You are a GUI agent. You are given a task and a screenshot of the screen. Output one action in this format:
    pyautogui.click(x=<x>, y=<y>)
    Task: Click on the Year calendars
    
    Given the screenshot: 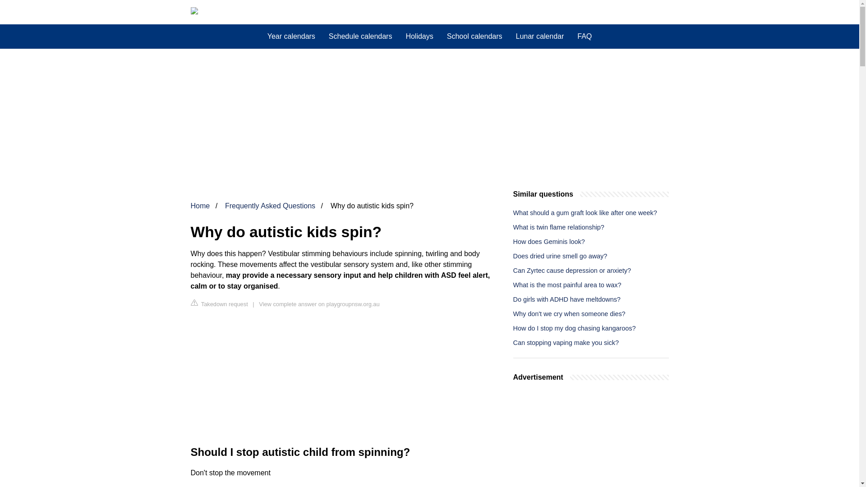 What is the action you would take?
    pyautogui.click(x=291, y=37)
    